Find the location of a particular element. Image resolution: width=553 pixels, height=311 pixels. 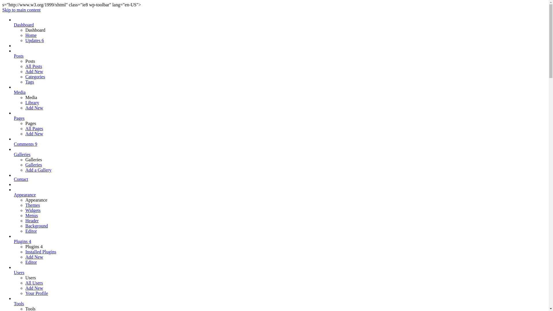

Galleries is located at coordinates (34, 165).